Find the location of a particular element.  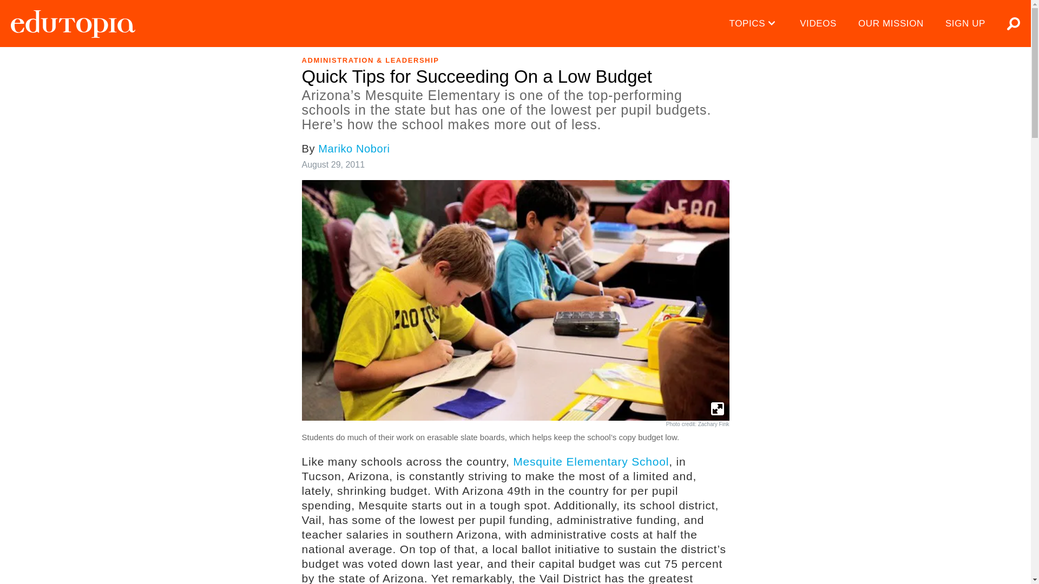

Mesquite Elementary School is located at coordinates (591, 462).